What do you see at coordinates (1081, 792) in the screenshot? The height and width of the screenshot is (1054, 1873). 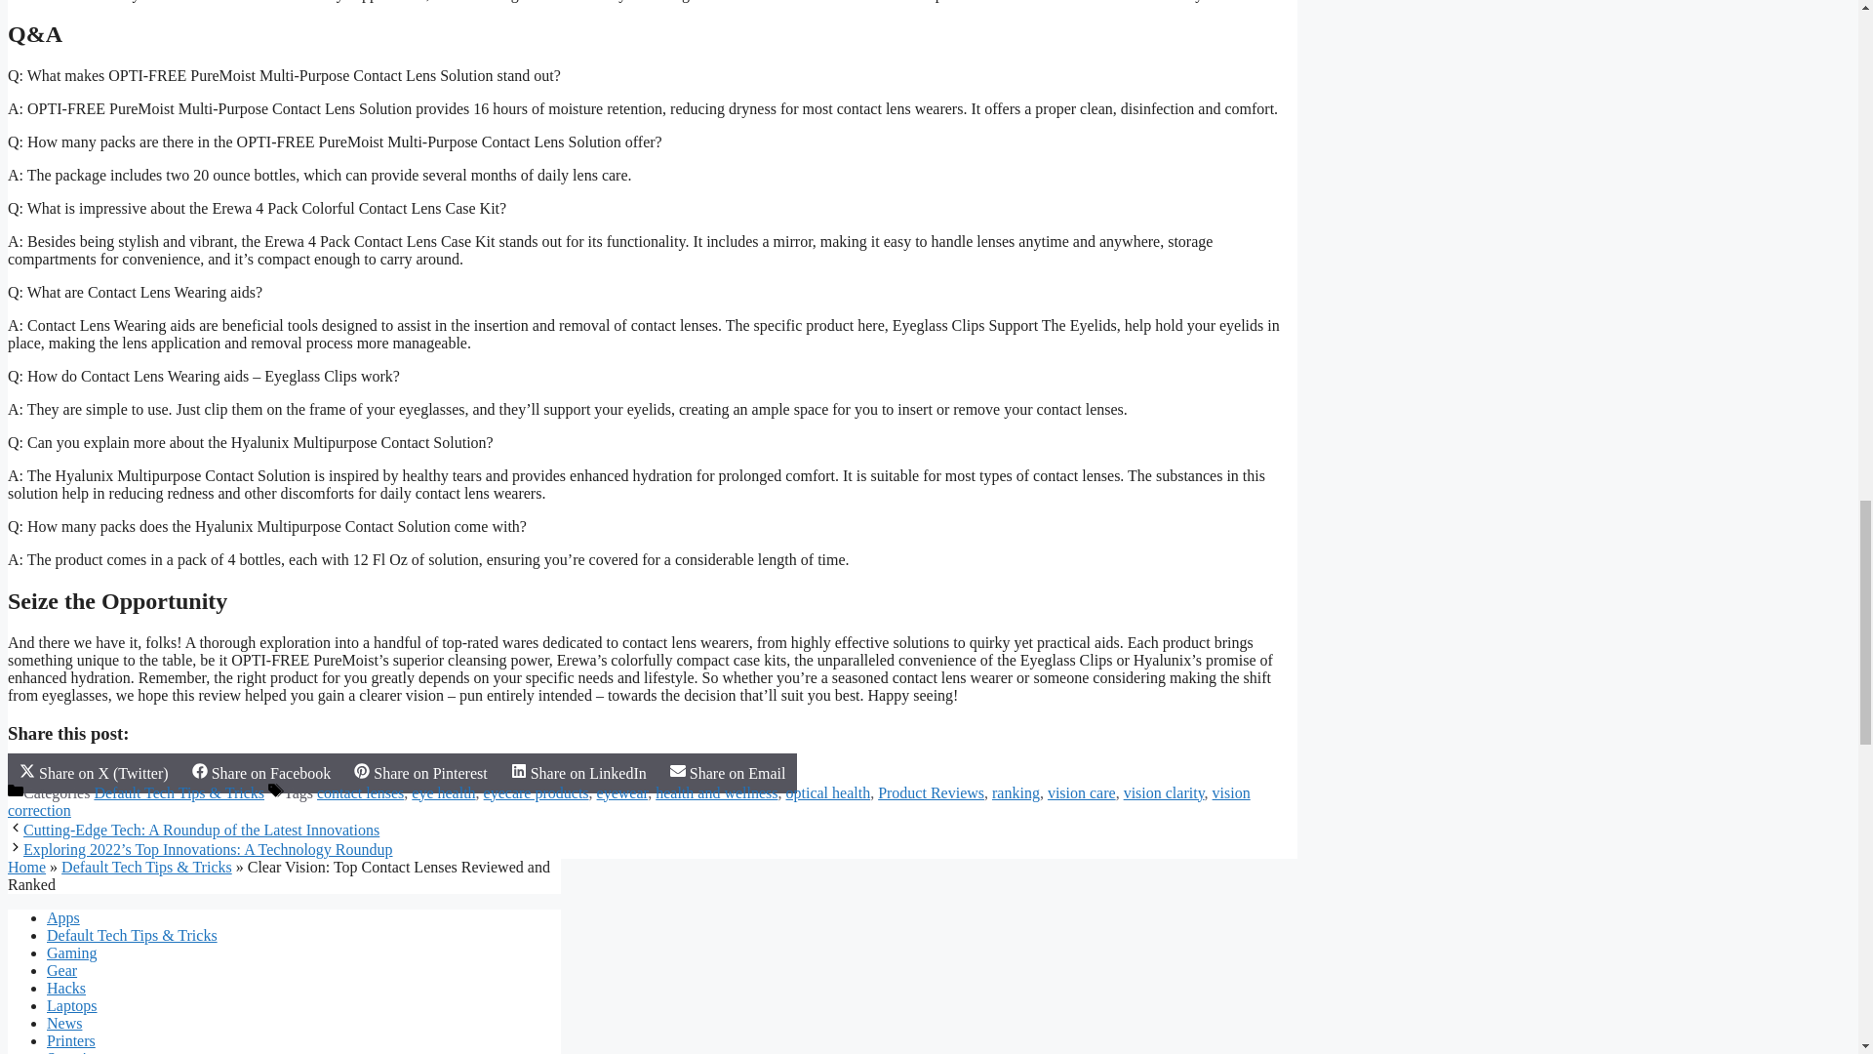 I see `vision care` at bounding box center [1081, 792].